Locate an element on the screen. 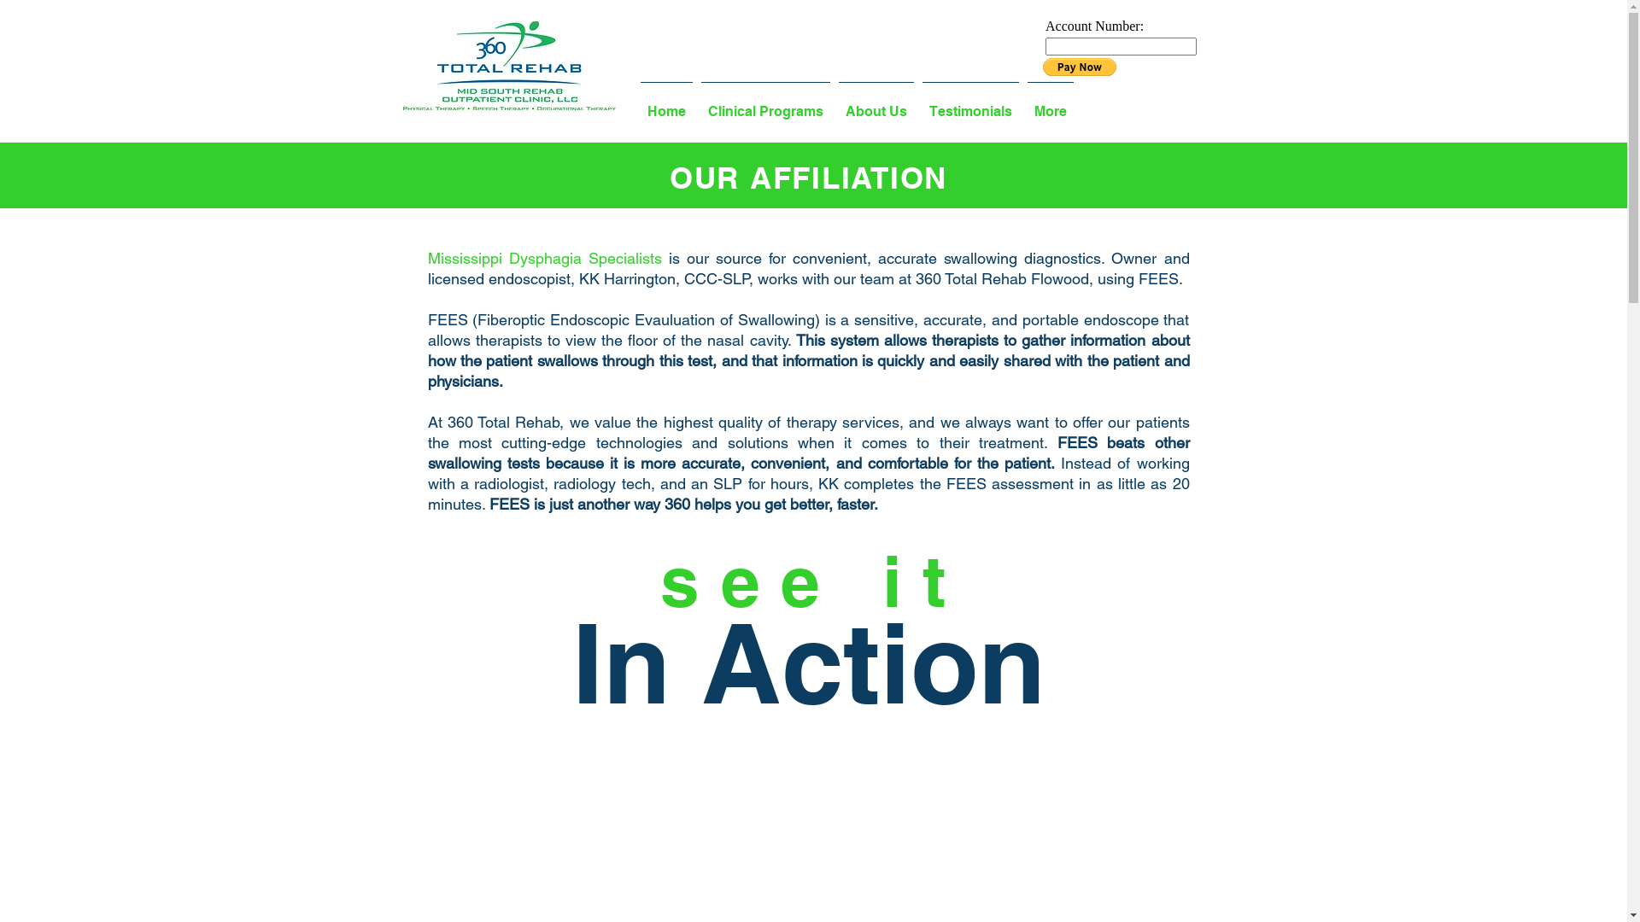  Mississippi Dysphagia Specialists is located at coordinates (544, 258).